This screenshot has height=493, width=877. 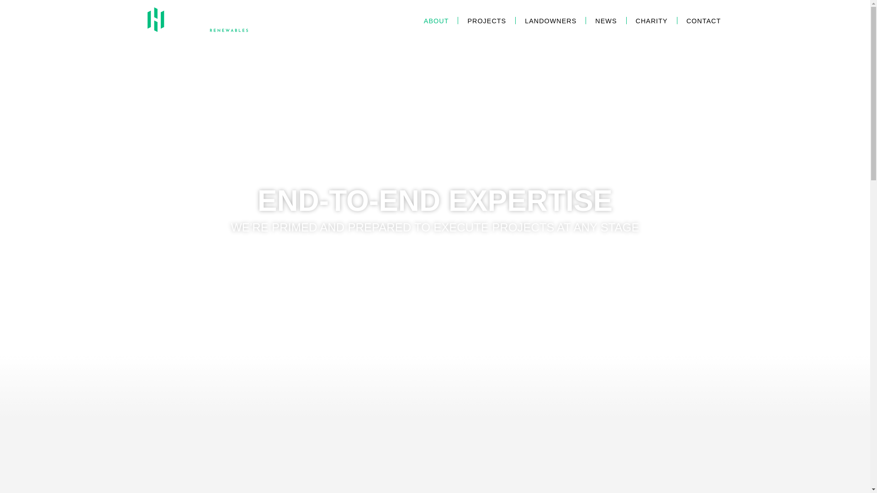 I want to click on CHARITY, so click(x=651, y=20).